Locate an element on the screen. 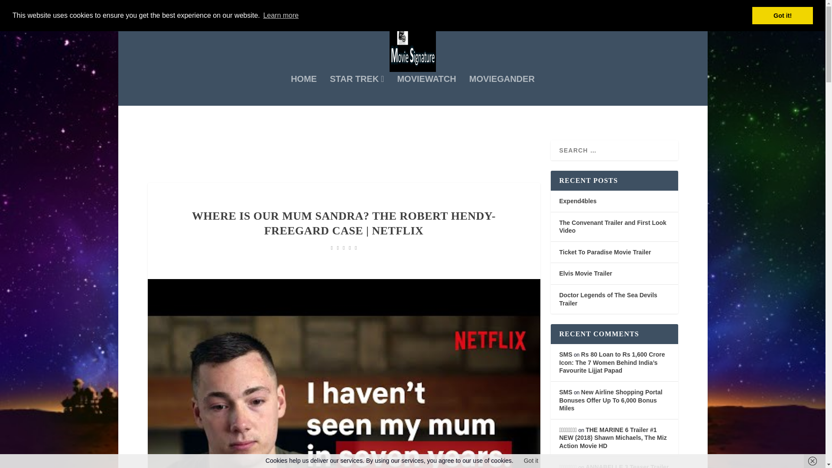  Rating: 0.00 is located at coordinates (344, 248).